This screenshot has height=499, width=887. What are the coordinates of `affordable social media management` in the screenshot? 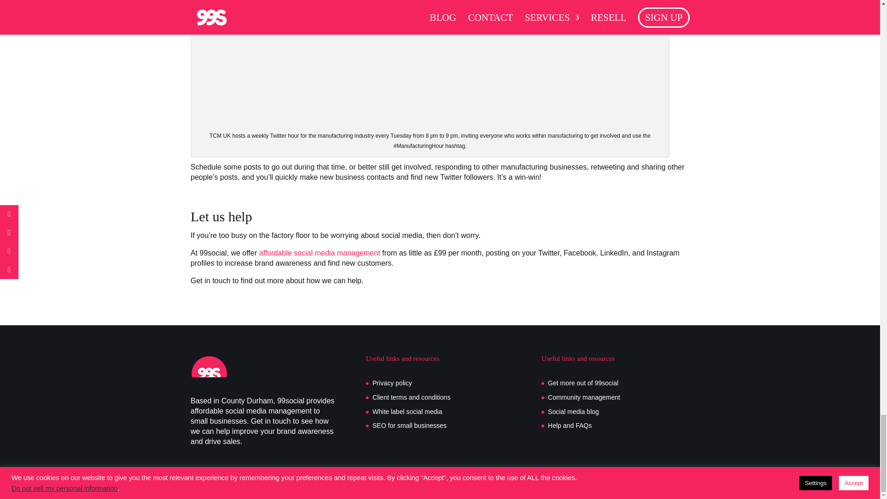 It's located at (320, 253).